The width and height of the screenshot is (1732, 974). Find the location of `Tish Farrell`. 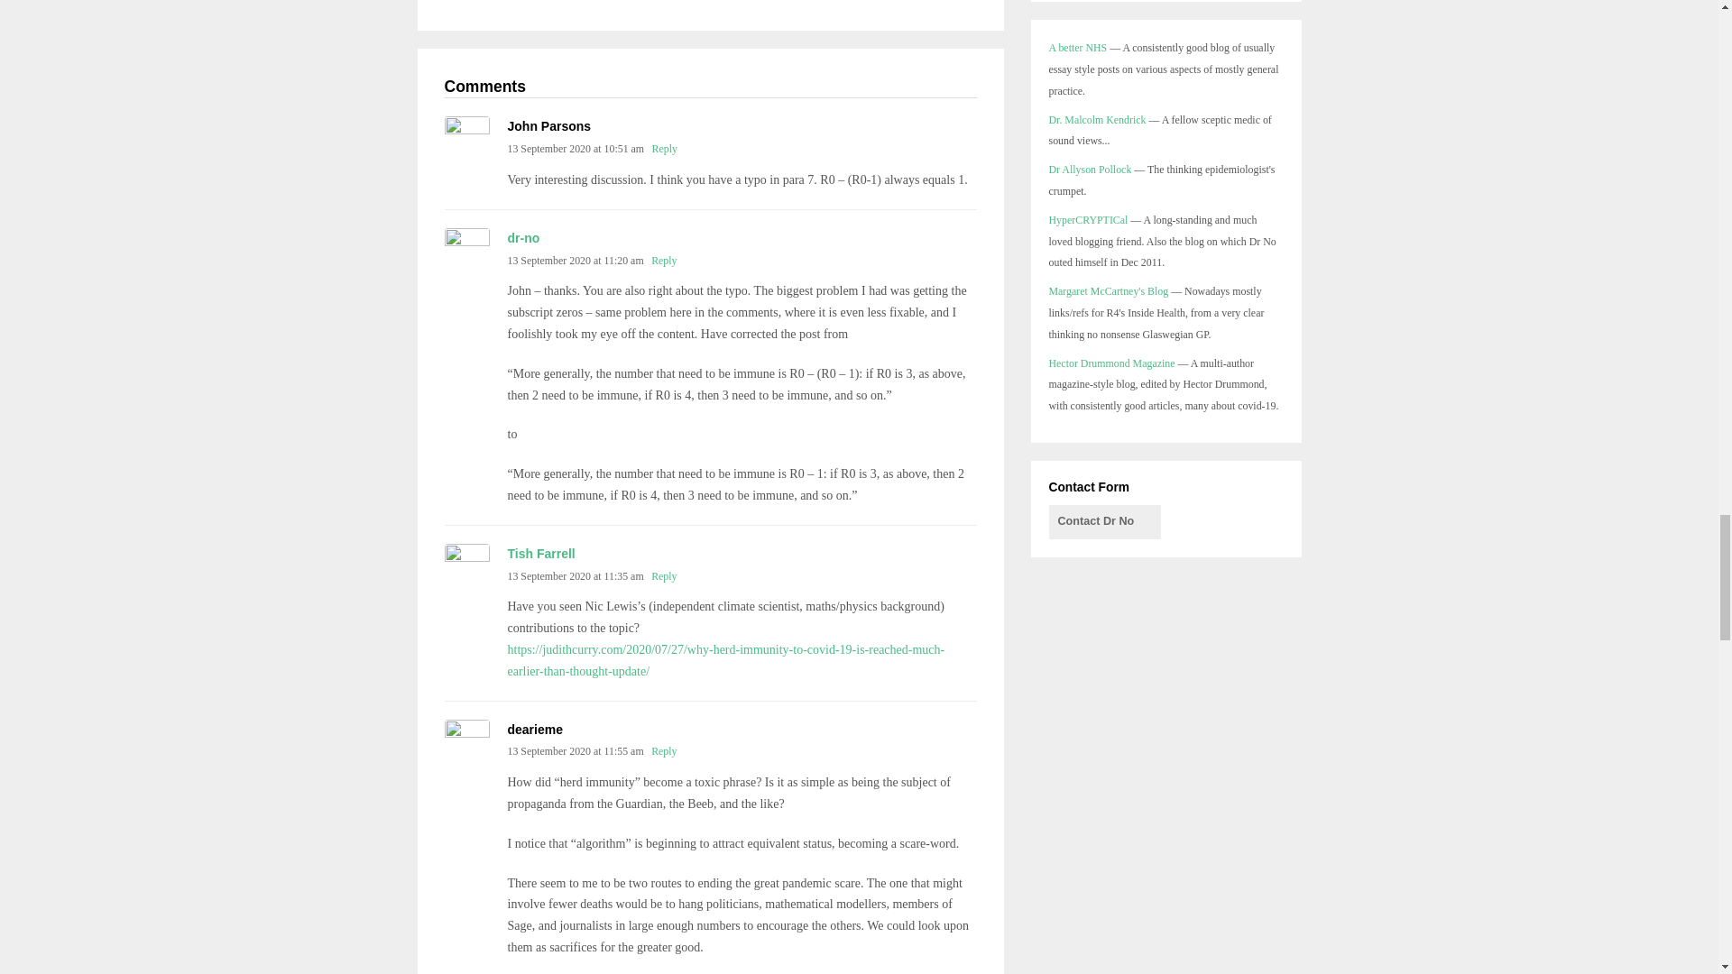

Tish Farrell is located at coordinates (541, 554).